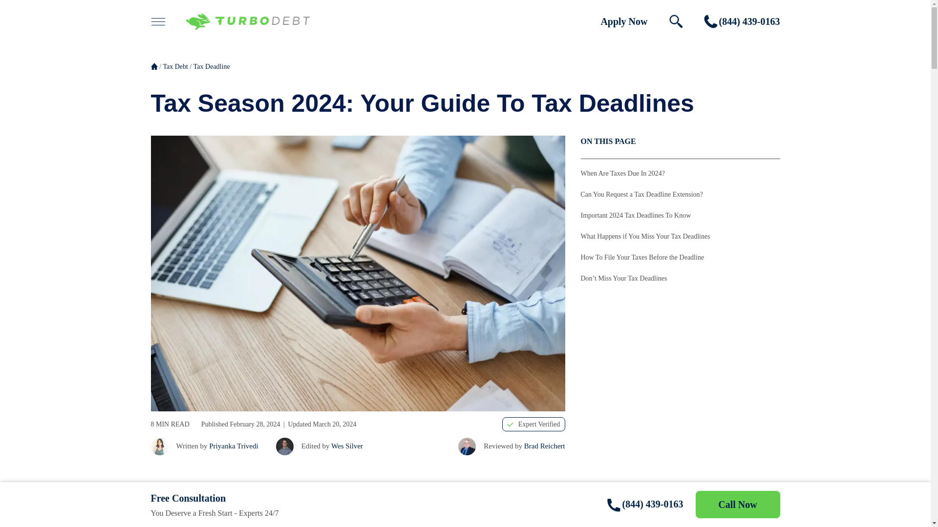 This screenshot has width=938, height=527. I want to click on Wes Silver, so click(347, 446).